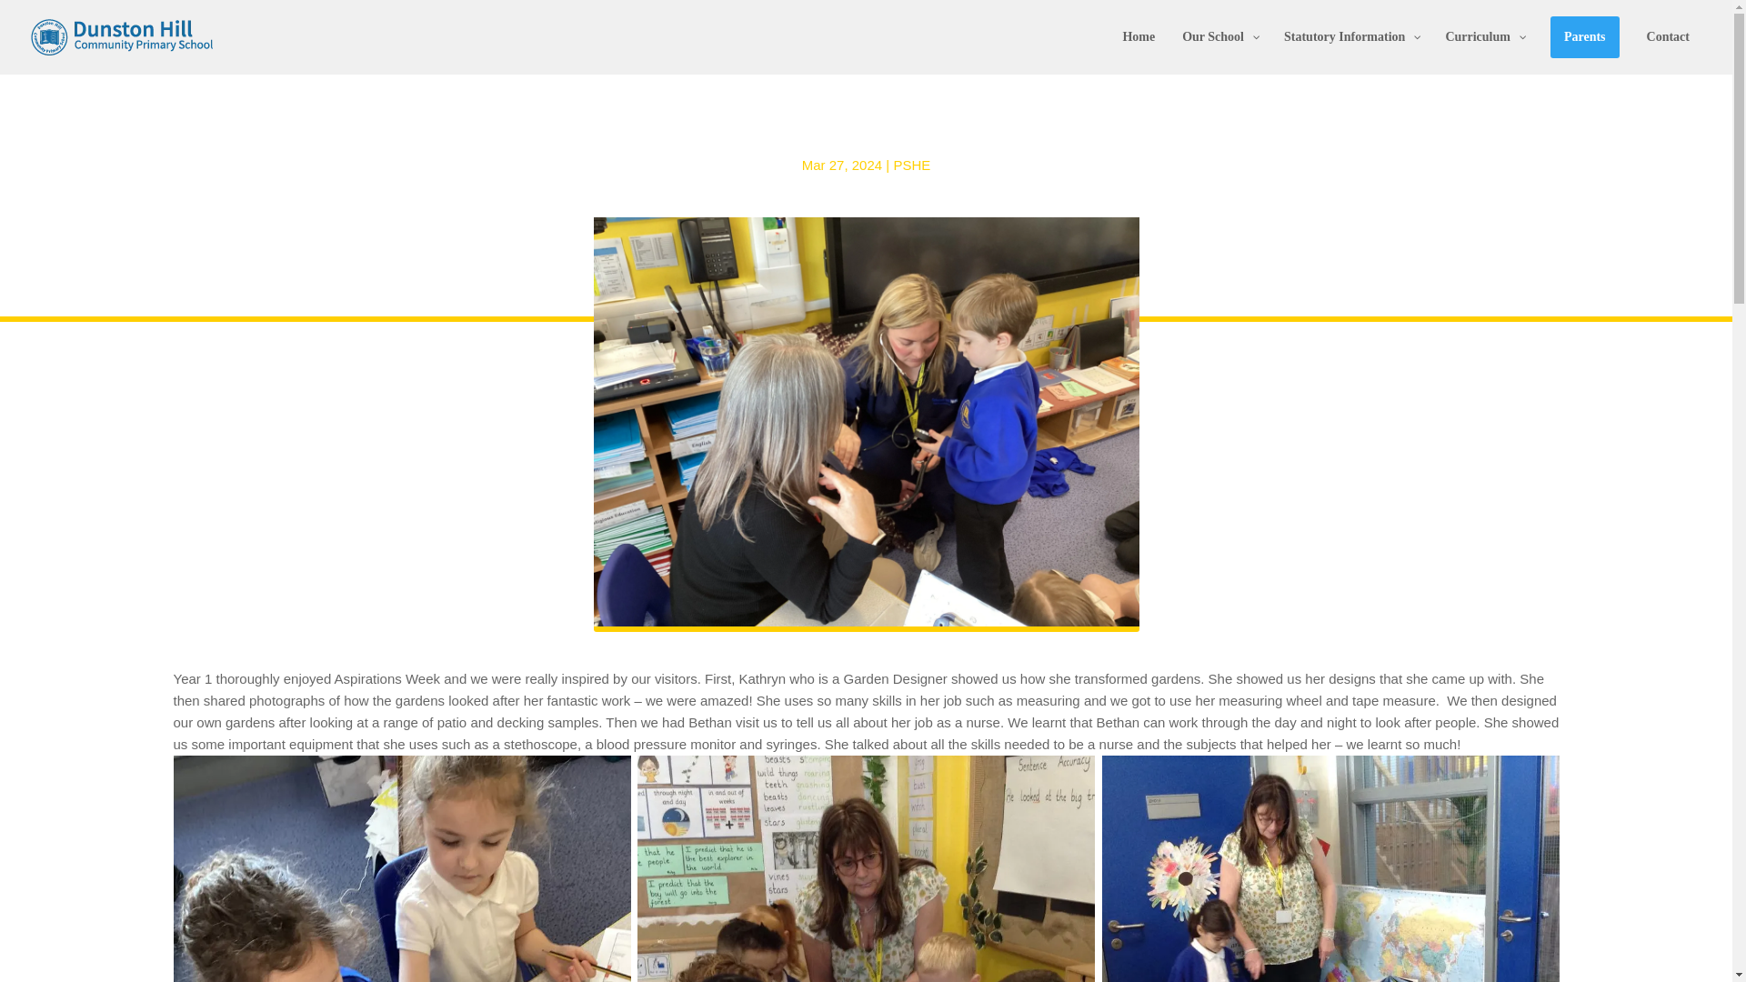 The width and height of the screenshot is (1746, 982). Describe the element at coordinates (1351, 53) in the screenshot. I see `Statutory Information` at that location.